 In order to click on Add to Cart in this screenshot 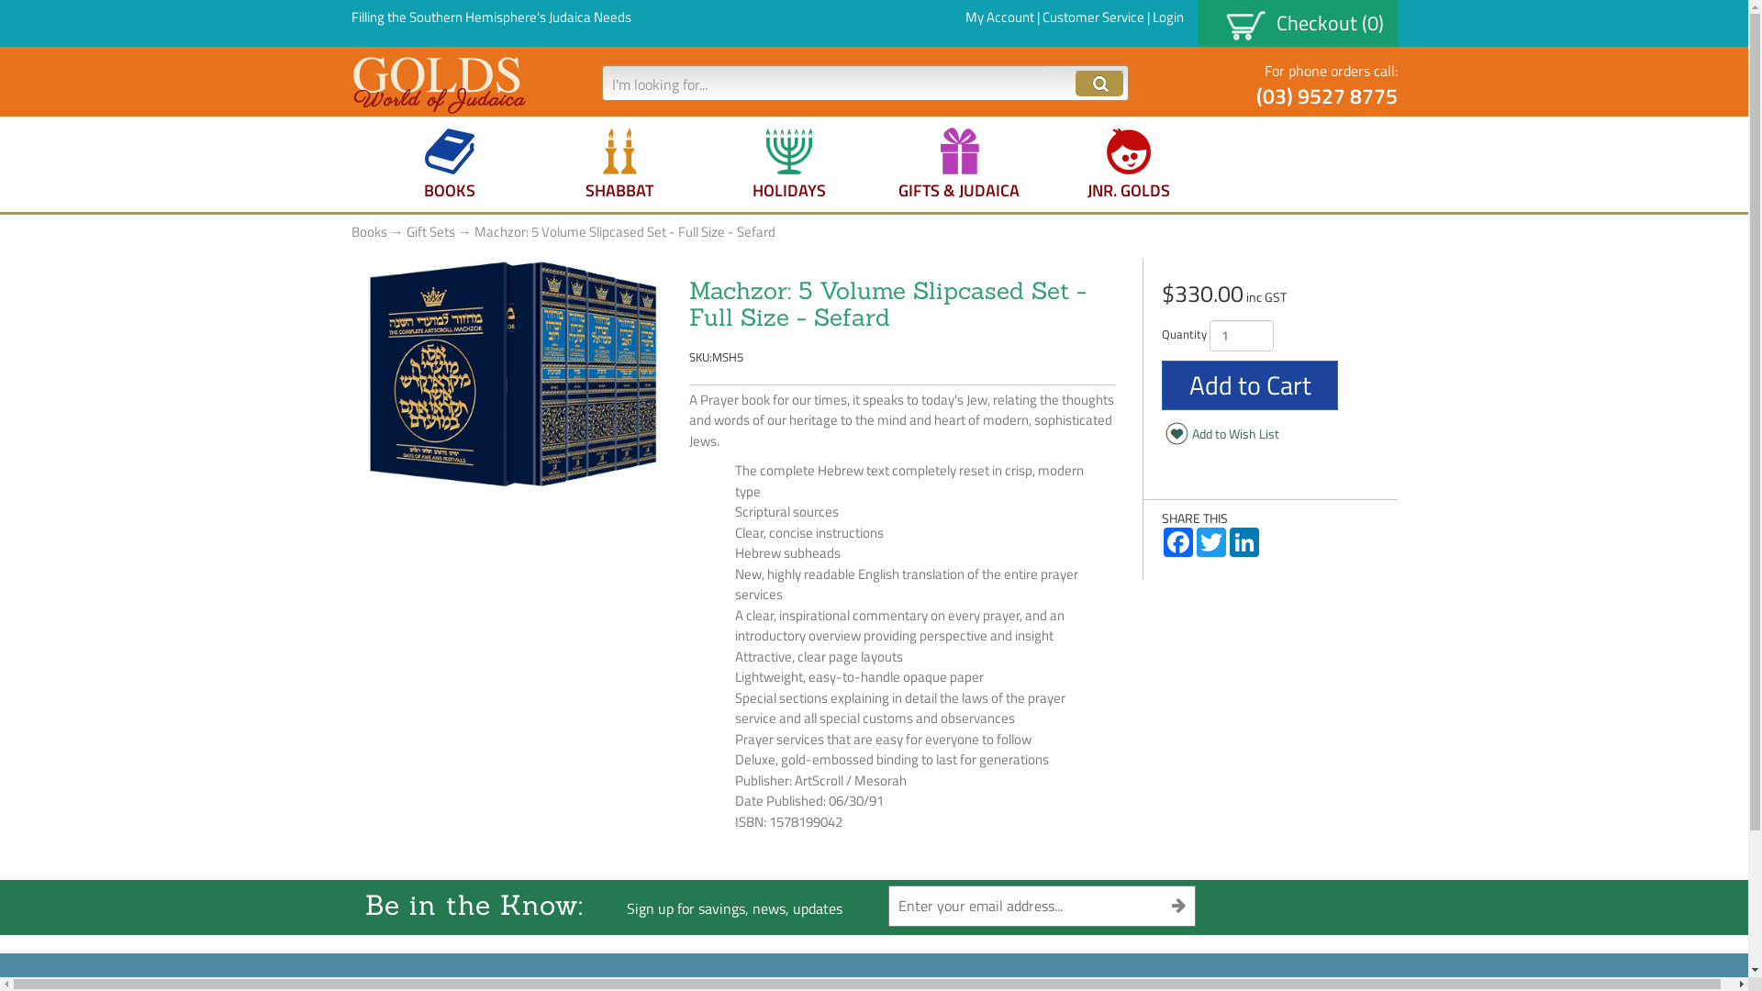, I will do `click(1250, 385)`.